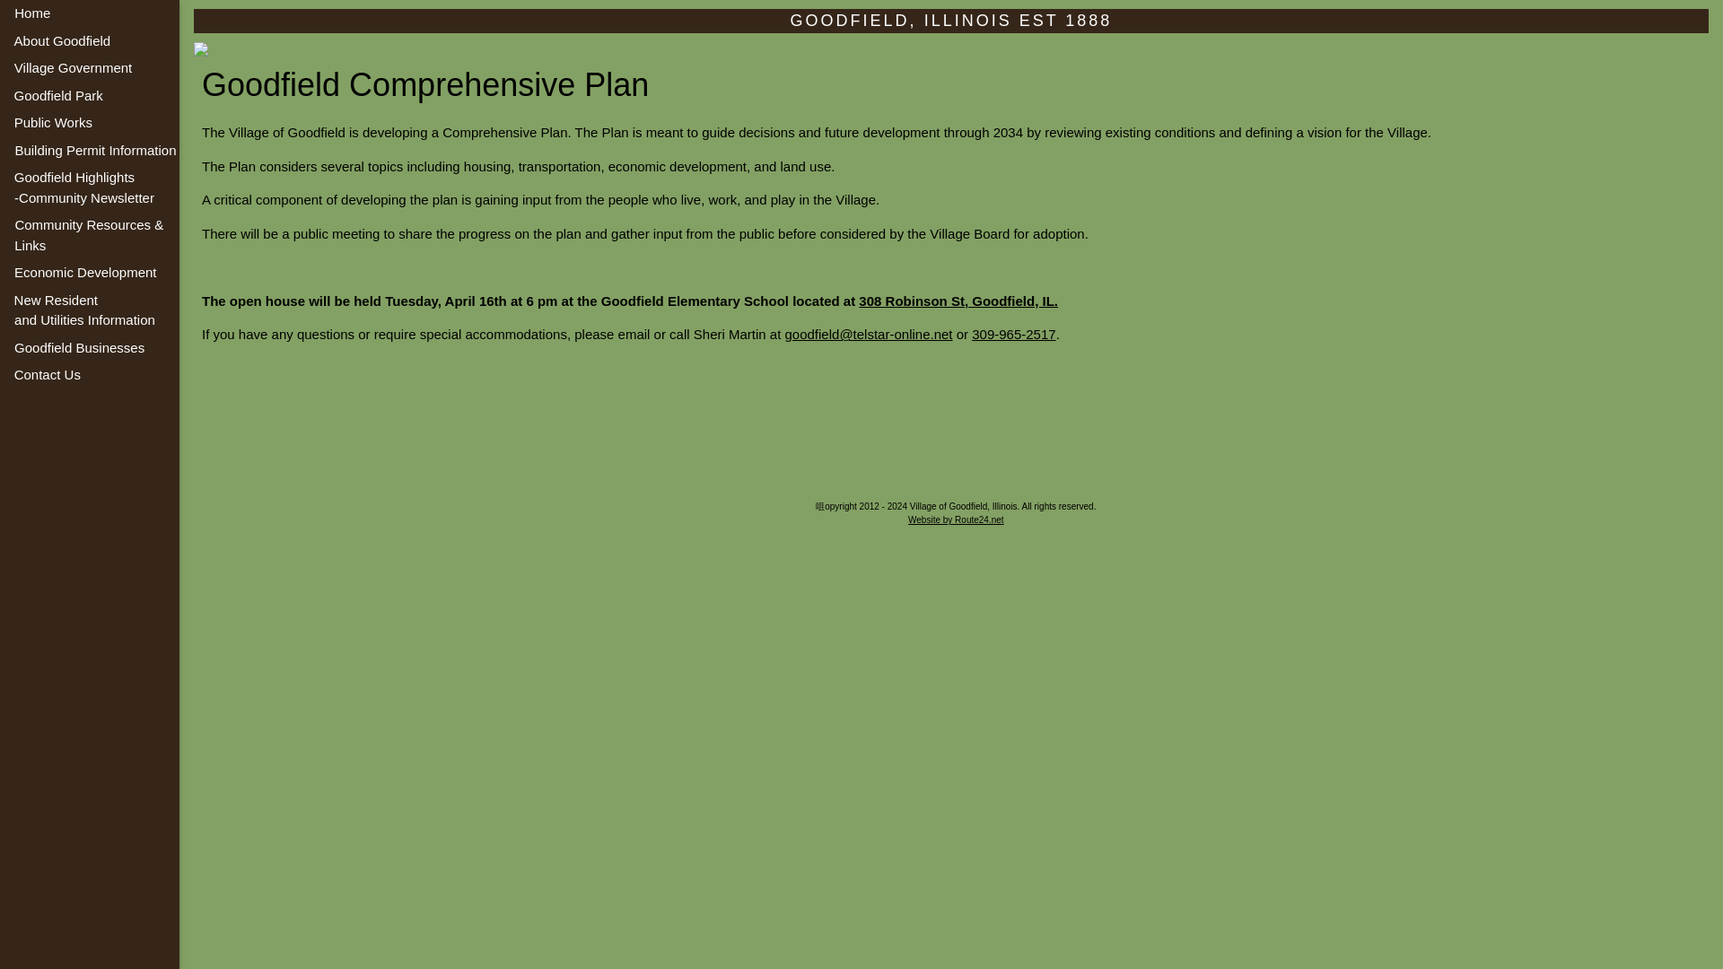 Image resolution: width=1723 pixels, height=969 pixels. I want to click on Village Government, so click(57, 150).